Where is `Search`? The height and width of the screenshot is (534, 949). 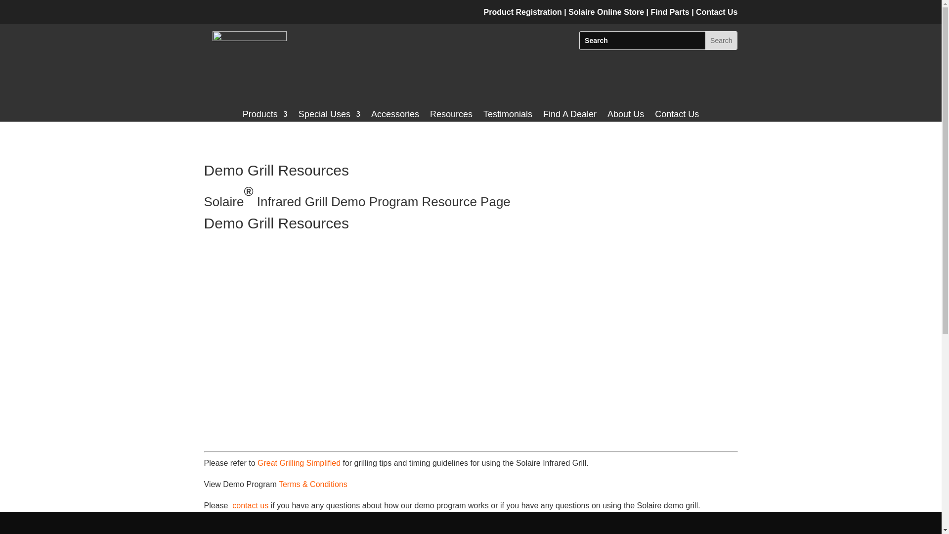 Search is located at coordinates (721, 41).